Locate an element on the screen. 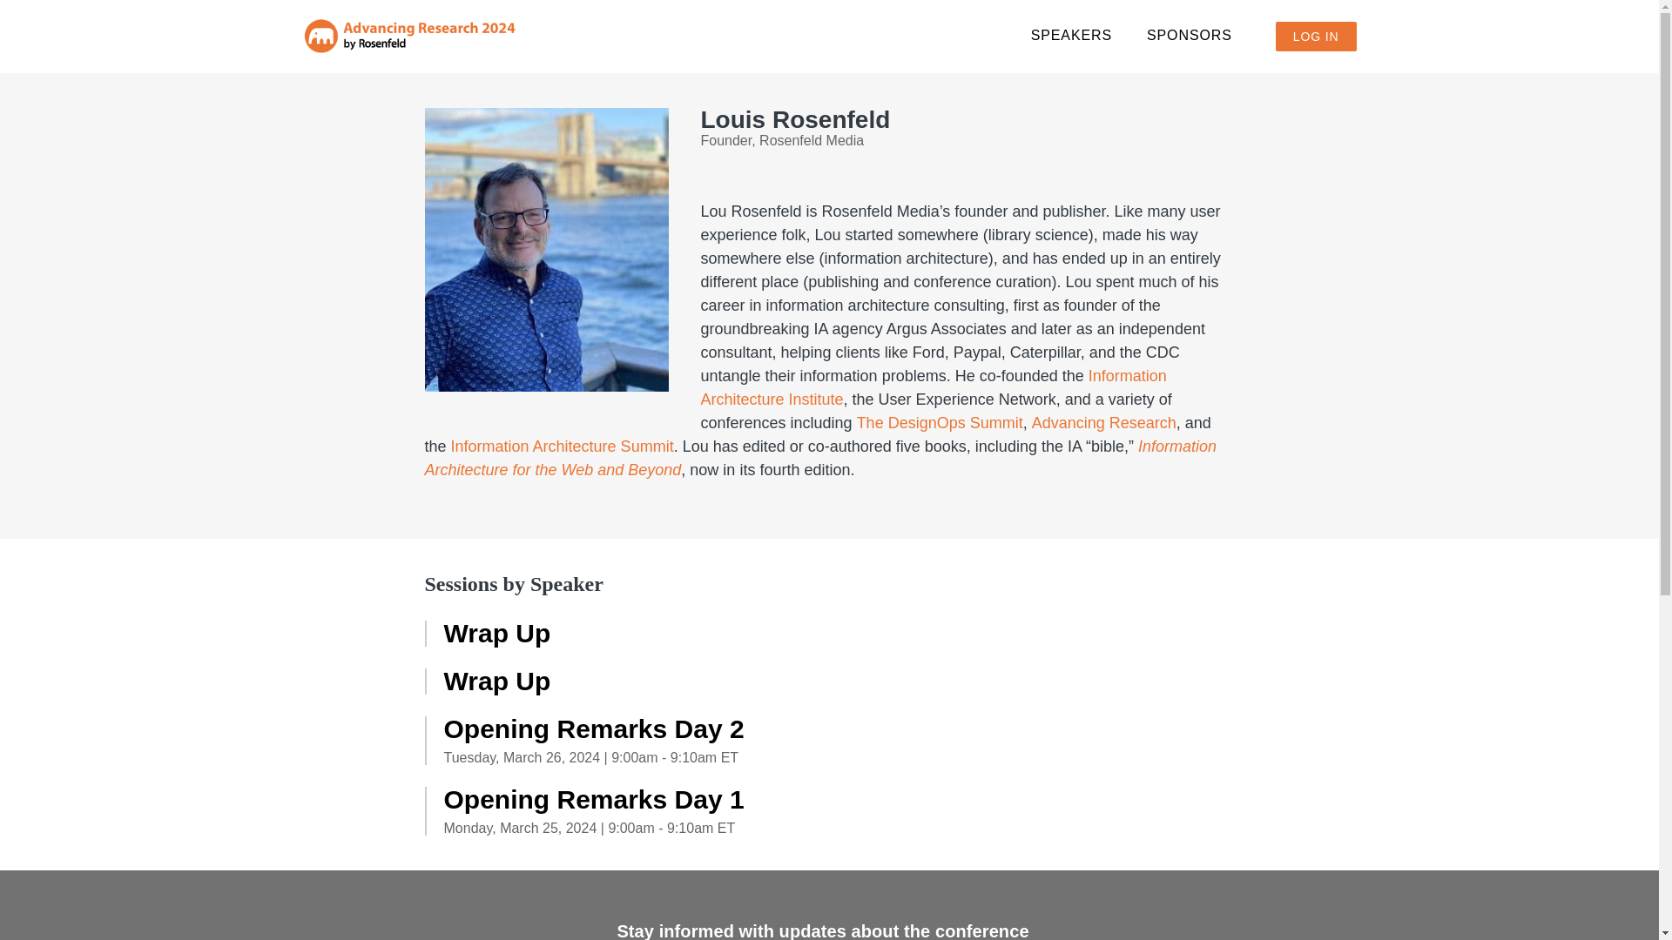 The height and width of the screenshot is (940, 1672). Wrap Up is located at coordinates (839, 681).